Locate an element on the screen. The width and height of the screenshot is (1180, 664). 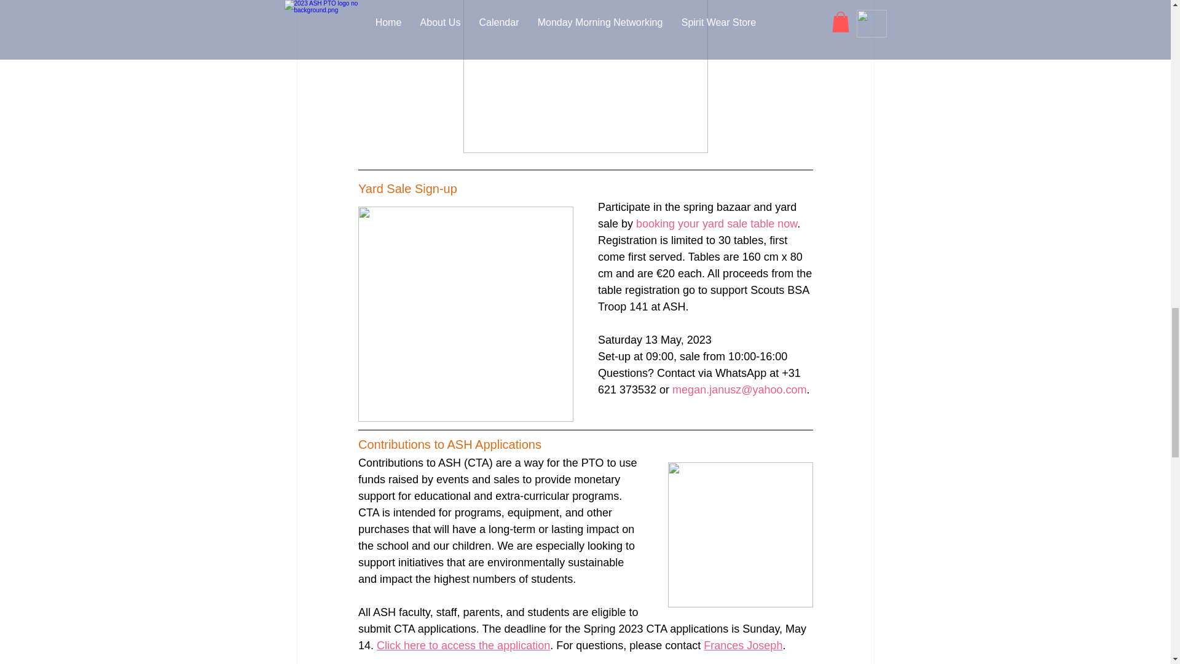
booking your yard sale table now is located at coordinates (717, 224).